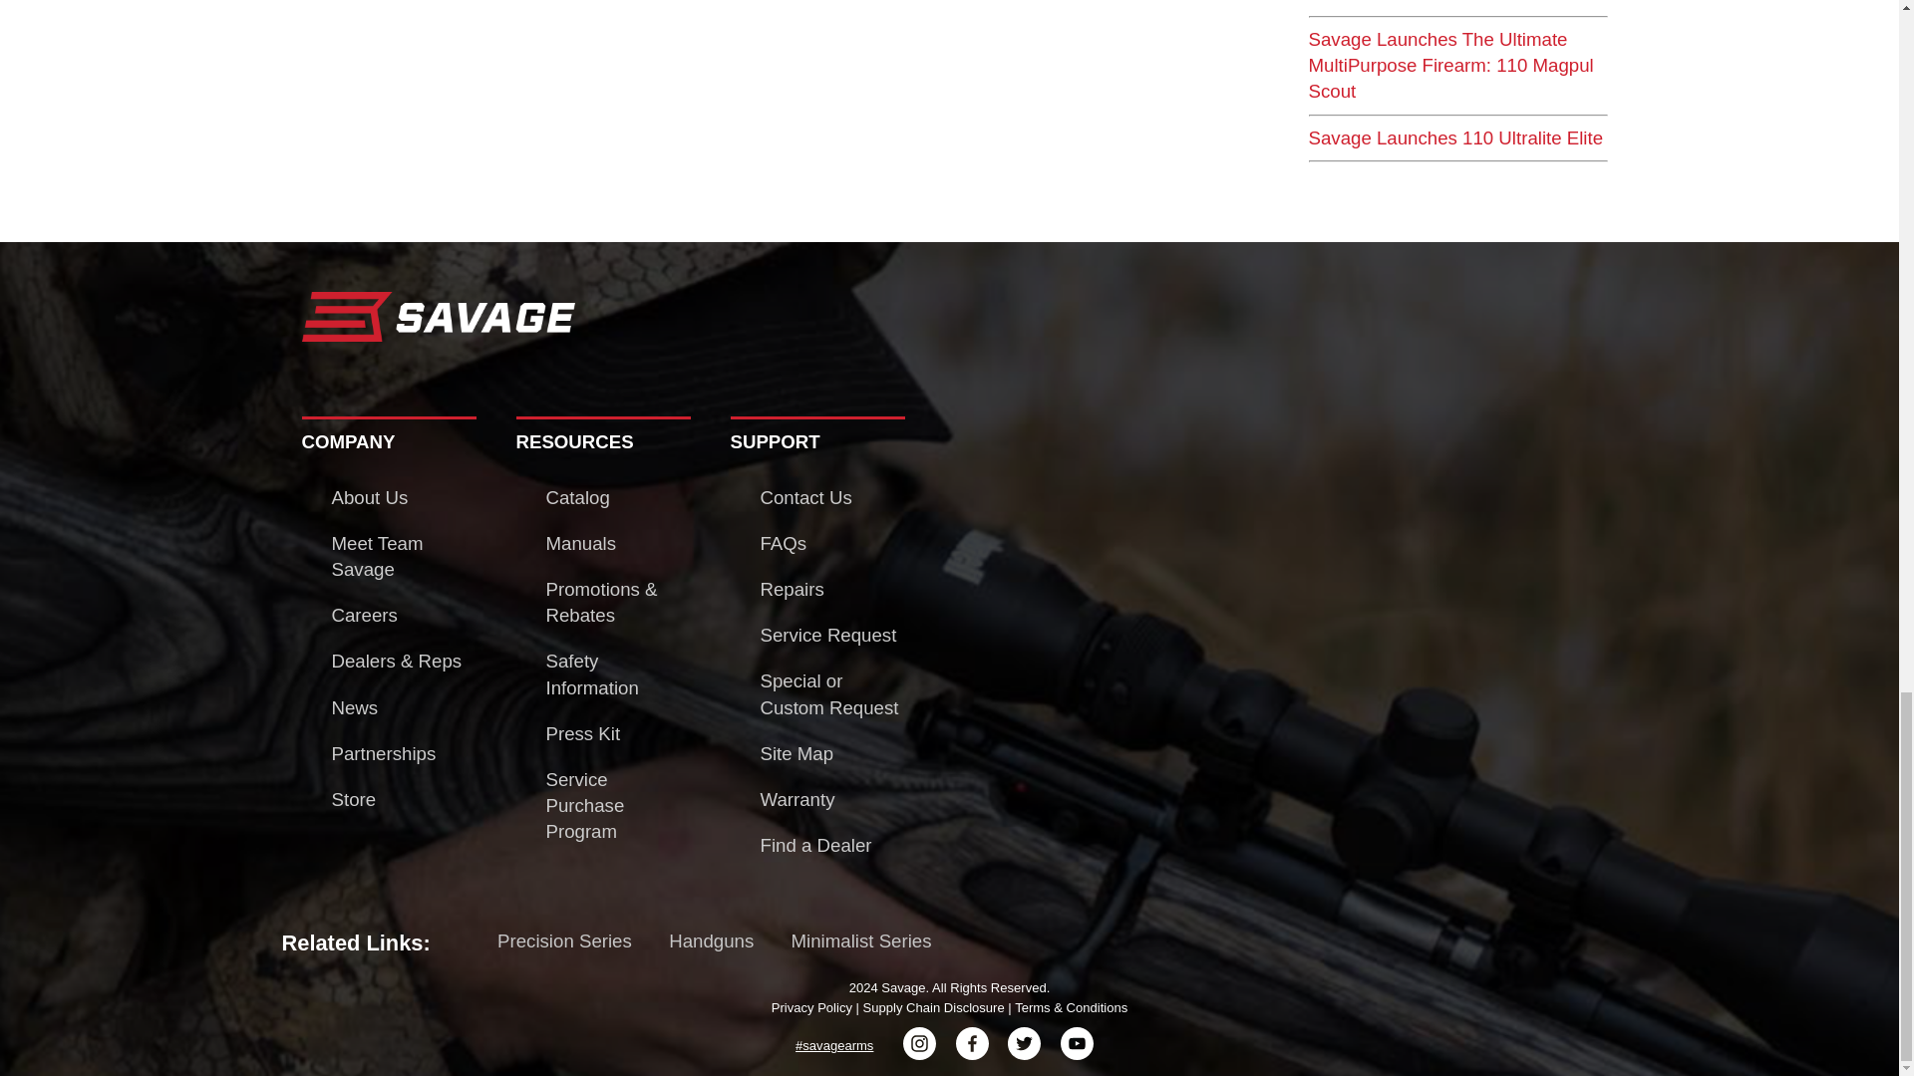  What do you see at coordinates (353, 799) in the screenshot?
I see `Store` at bounding box center [353, 799].